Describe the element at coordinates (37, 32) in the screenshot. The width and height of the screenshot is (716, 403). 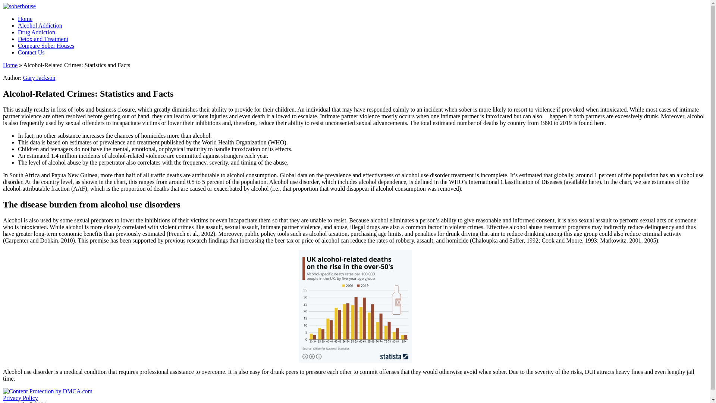
I see `Drug Addiction` at that location.